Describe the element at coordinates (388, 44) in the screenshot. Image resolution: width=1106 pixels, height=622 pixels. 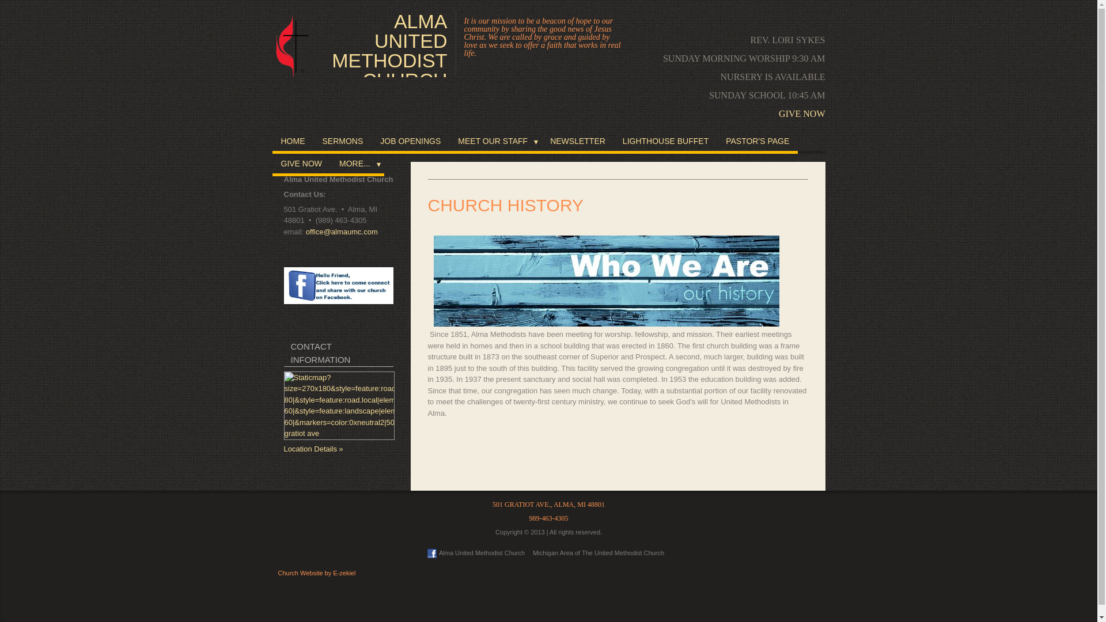
I see `ALMA UNITED METHODIST CHURCH` at that location.